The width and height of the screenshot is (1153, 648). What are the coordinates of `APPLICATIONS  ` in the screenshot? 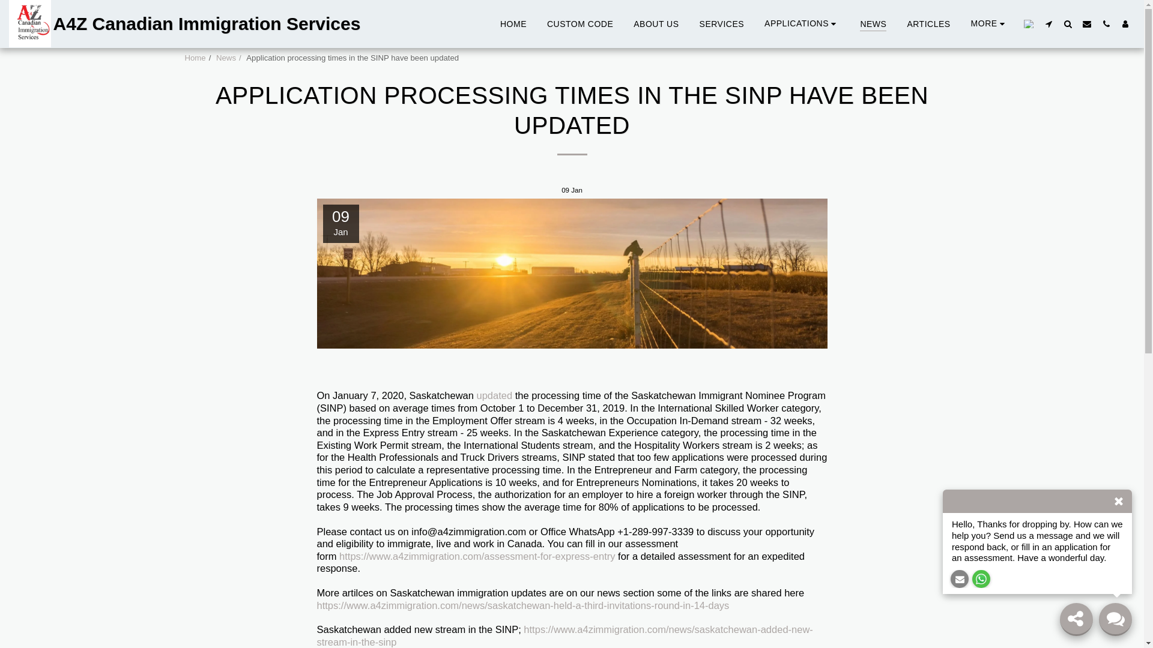 It's located at (802, 23).